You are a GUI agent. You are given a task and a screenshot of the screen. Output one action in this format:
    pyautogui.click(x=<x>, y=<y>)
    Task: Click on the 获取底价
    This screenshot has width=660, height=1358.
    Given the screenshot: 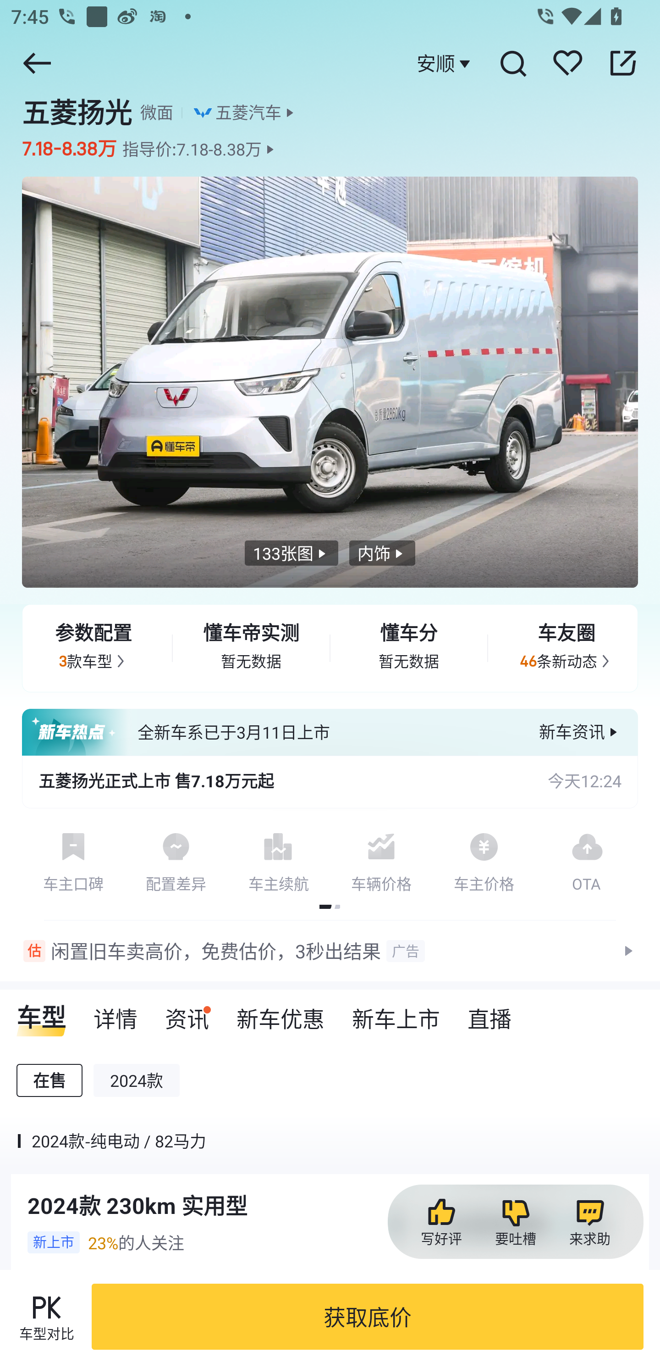 What is the action you would take?
    pyautogui.click(x=368, y=1317)
    